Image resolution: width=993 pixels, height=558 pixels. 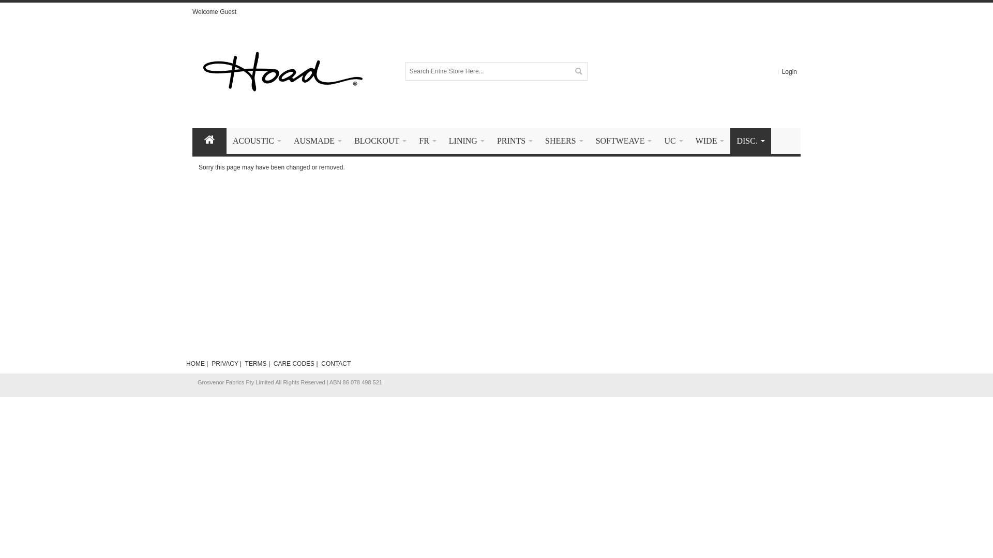 What do you see at coordinates (710, 141) in the screenshot?
I see `WIDE  ` at bounding box center [710, 141].